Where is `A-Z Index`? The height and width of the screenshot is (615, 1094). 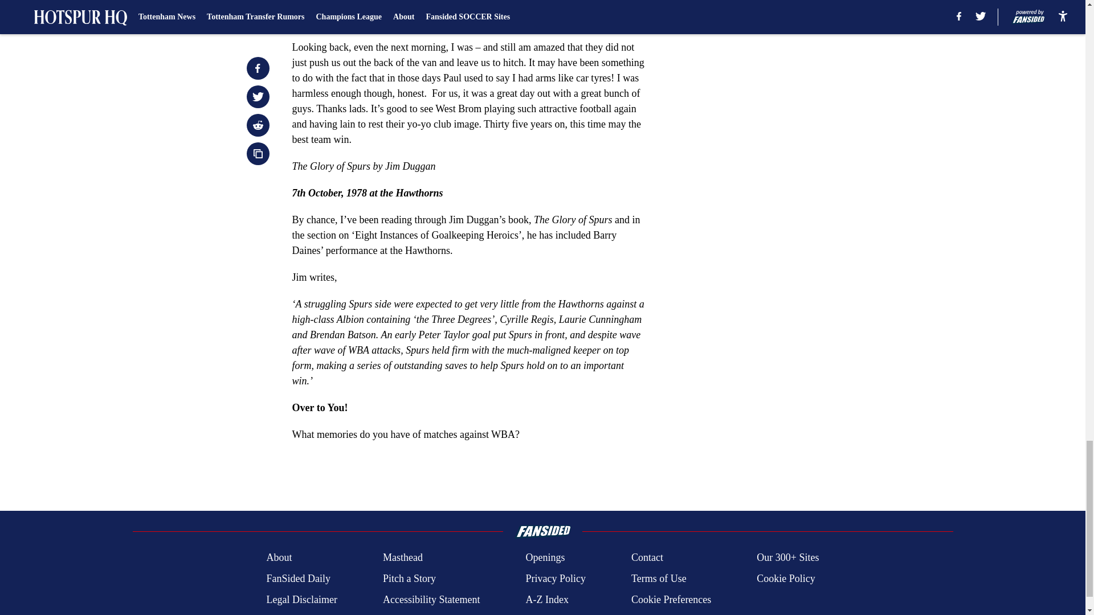
A-Z Index is located at coordinates (546, 600).